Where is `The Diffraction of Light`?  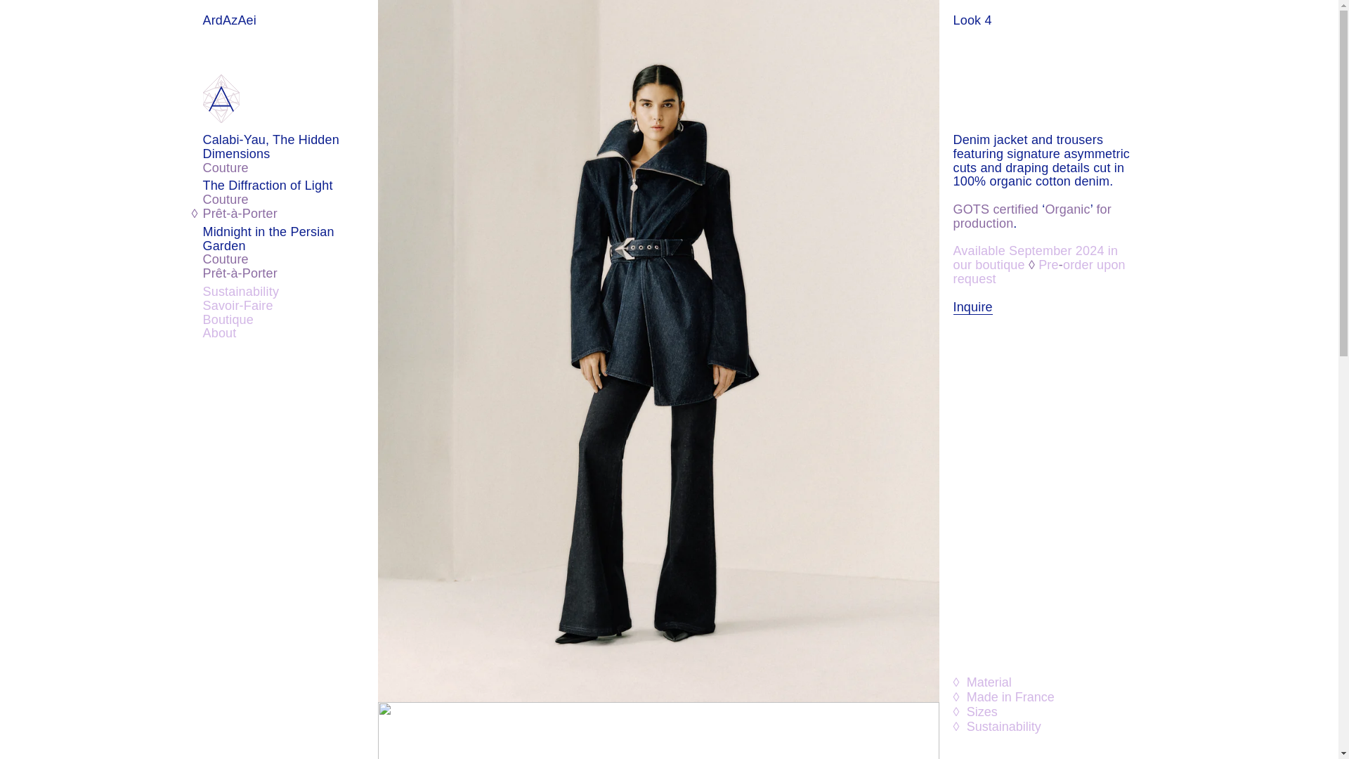
The Diffraction of Light is located at coordinates (289, 186).